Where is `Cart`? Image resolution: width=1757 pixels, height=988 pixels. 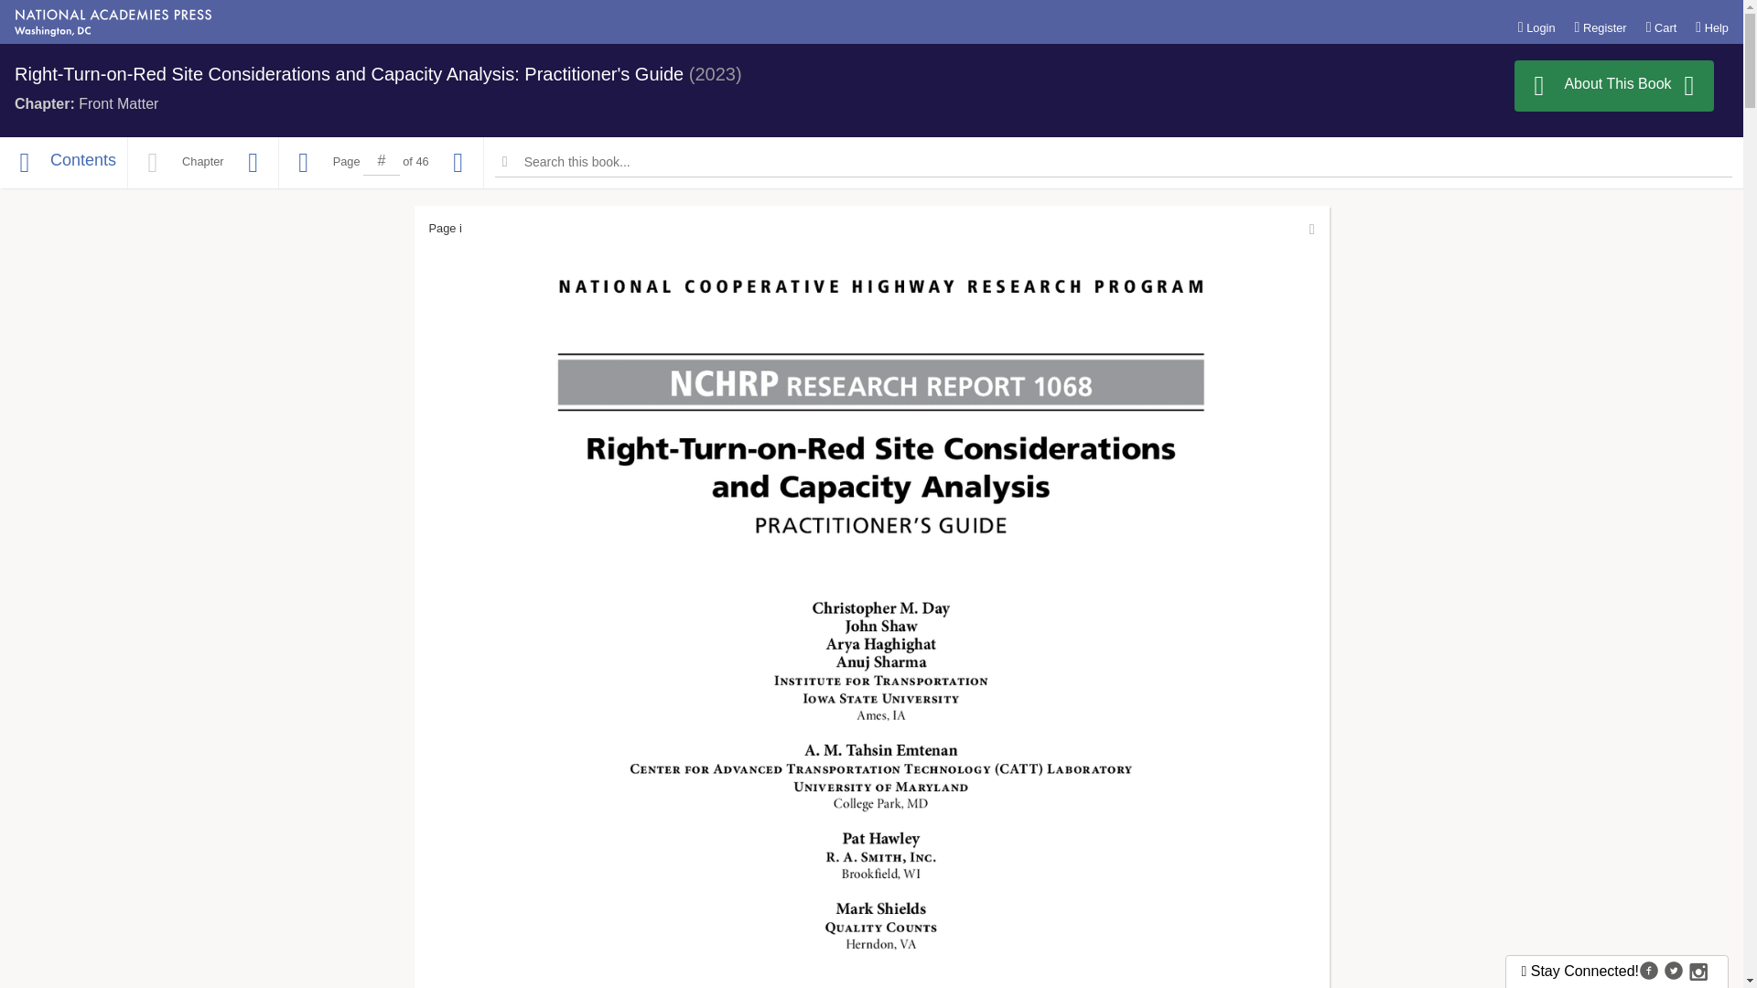
Cart is located at coordinates (1662, 27).